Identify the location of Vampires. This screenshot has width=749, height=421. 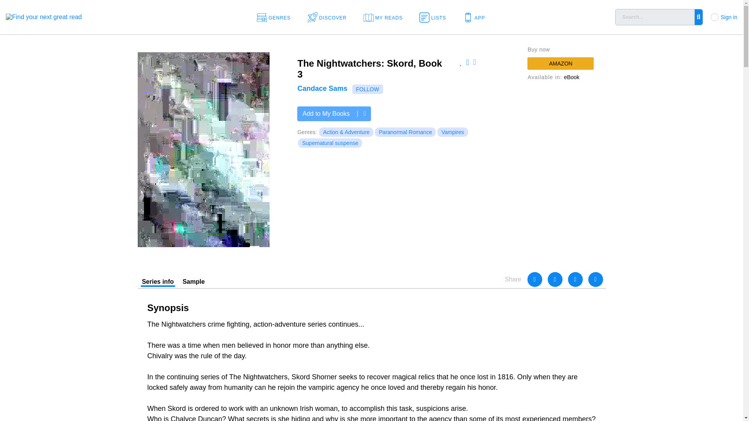
(453, 132).